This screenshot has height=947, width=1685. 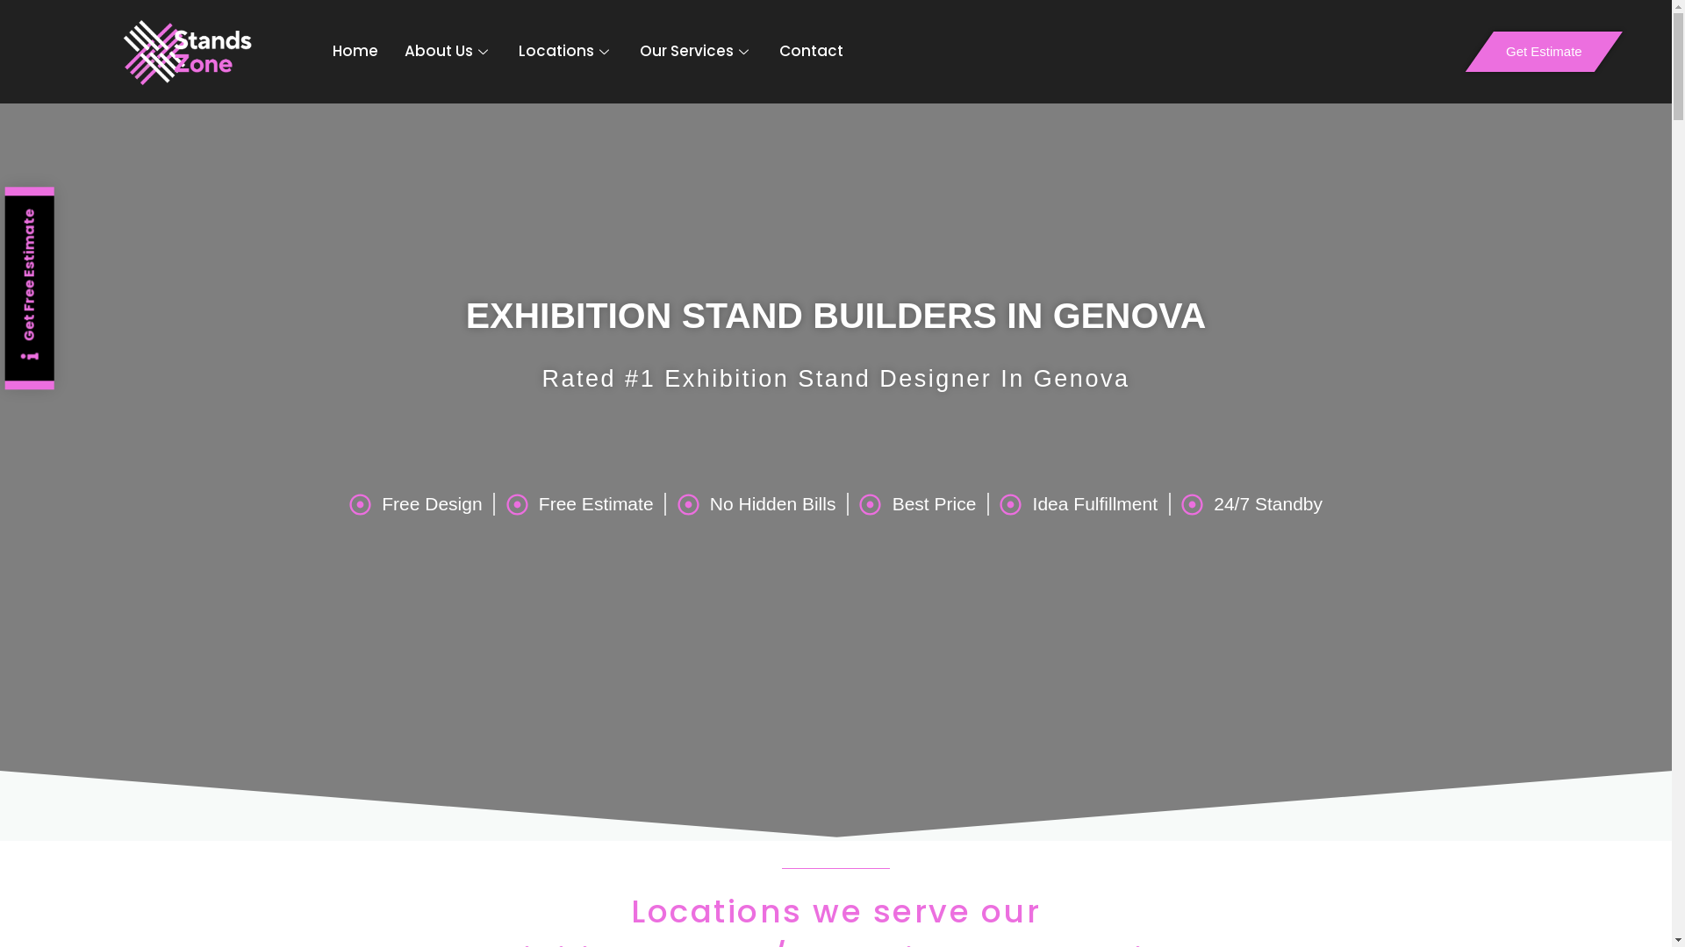 I want to click on About Us, so click(x=448, y=52).